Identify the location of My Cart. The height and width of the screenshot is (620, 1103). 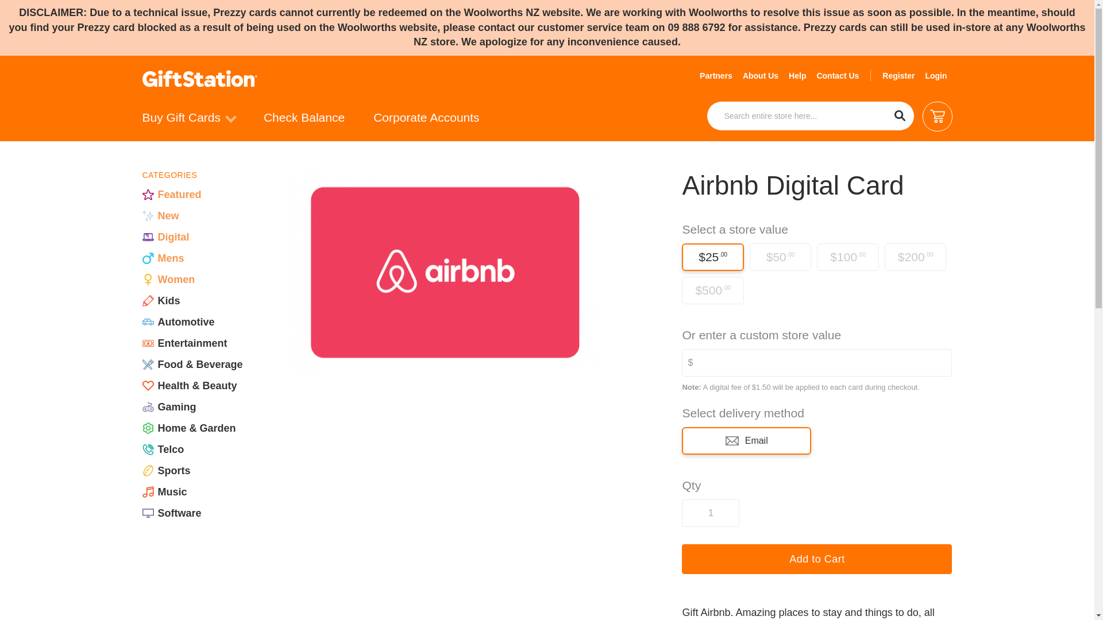
(938, 116).